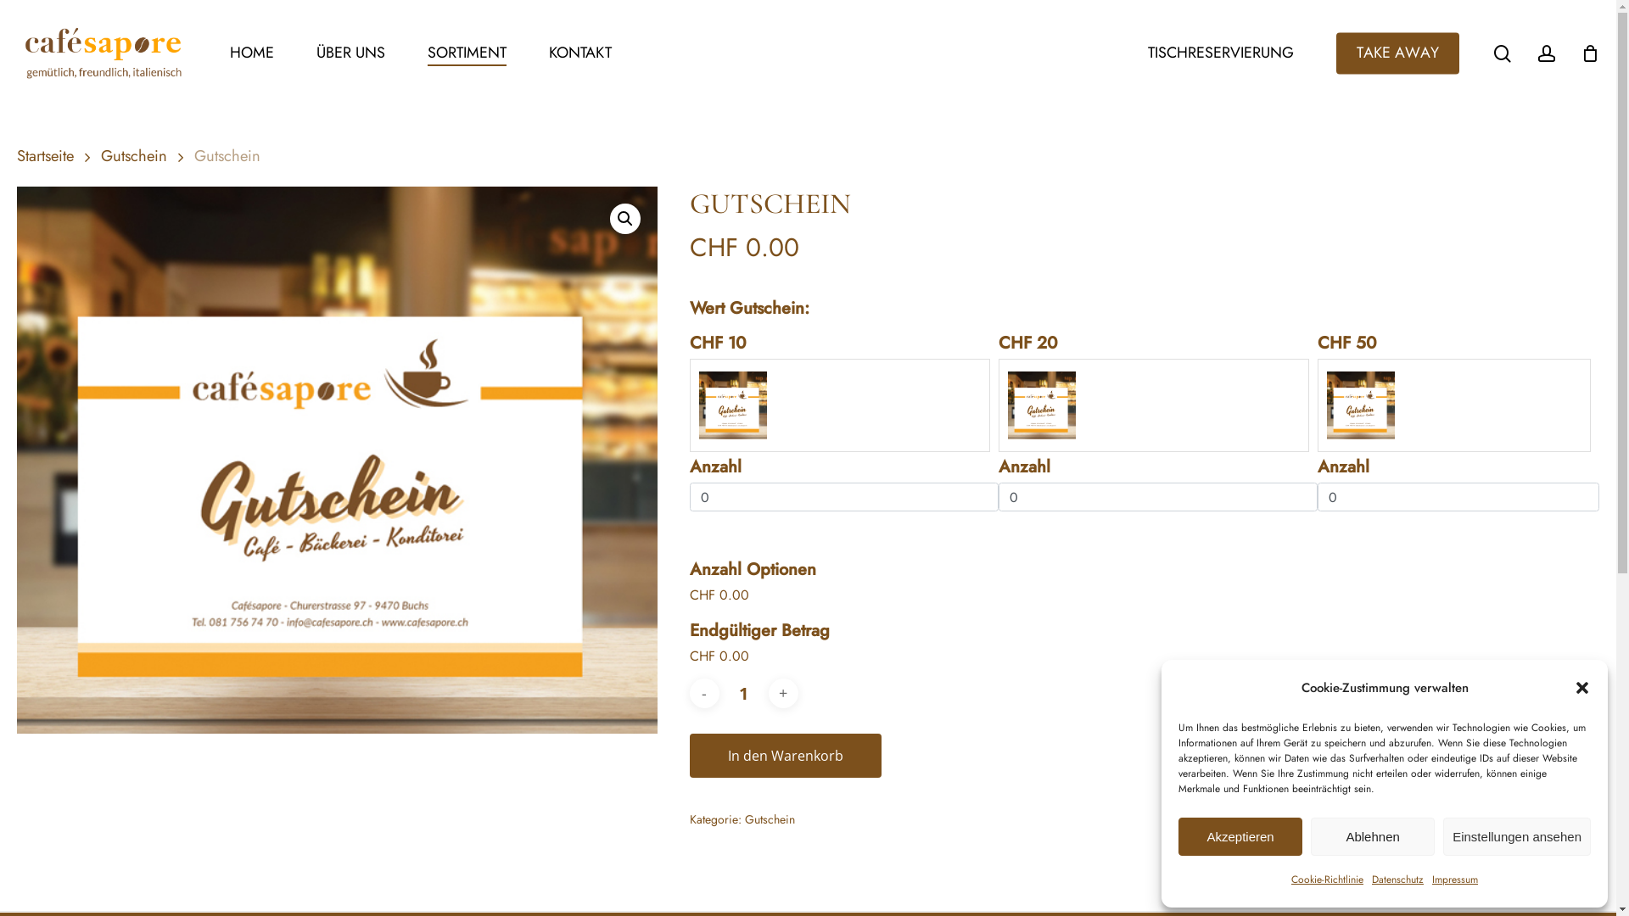 This screenshot has width=1629, height=916. I want to click on TAKE AWAY, so click(1398, 53).